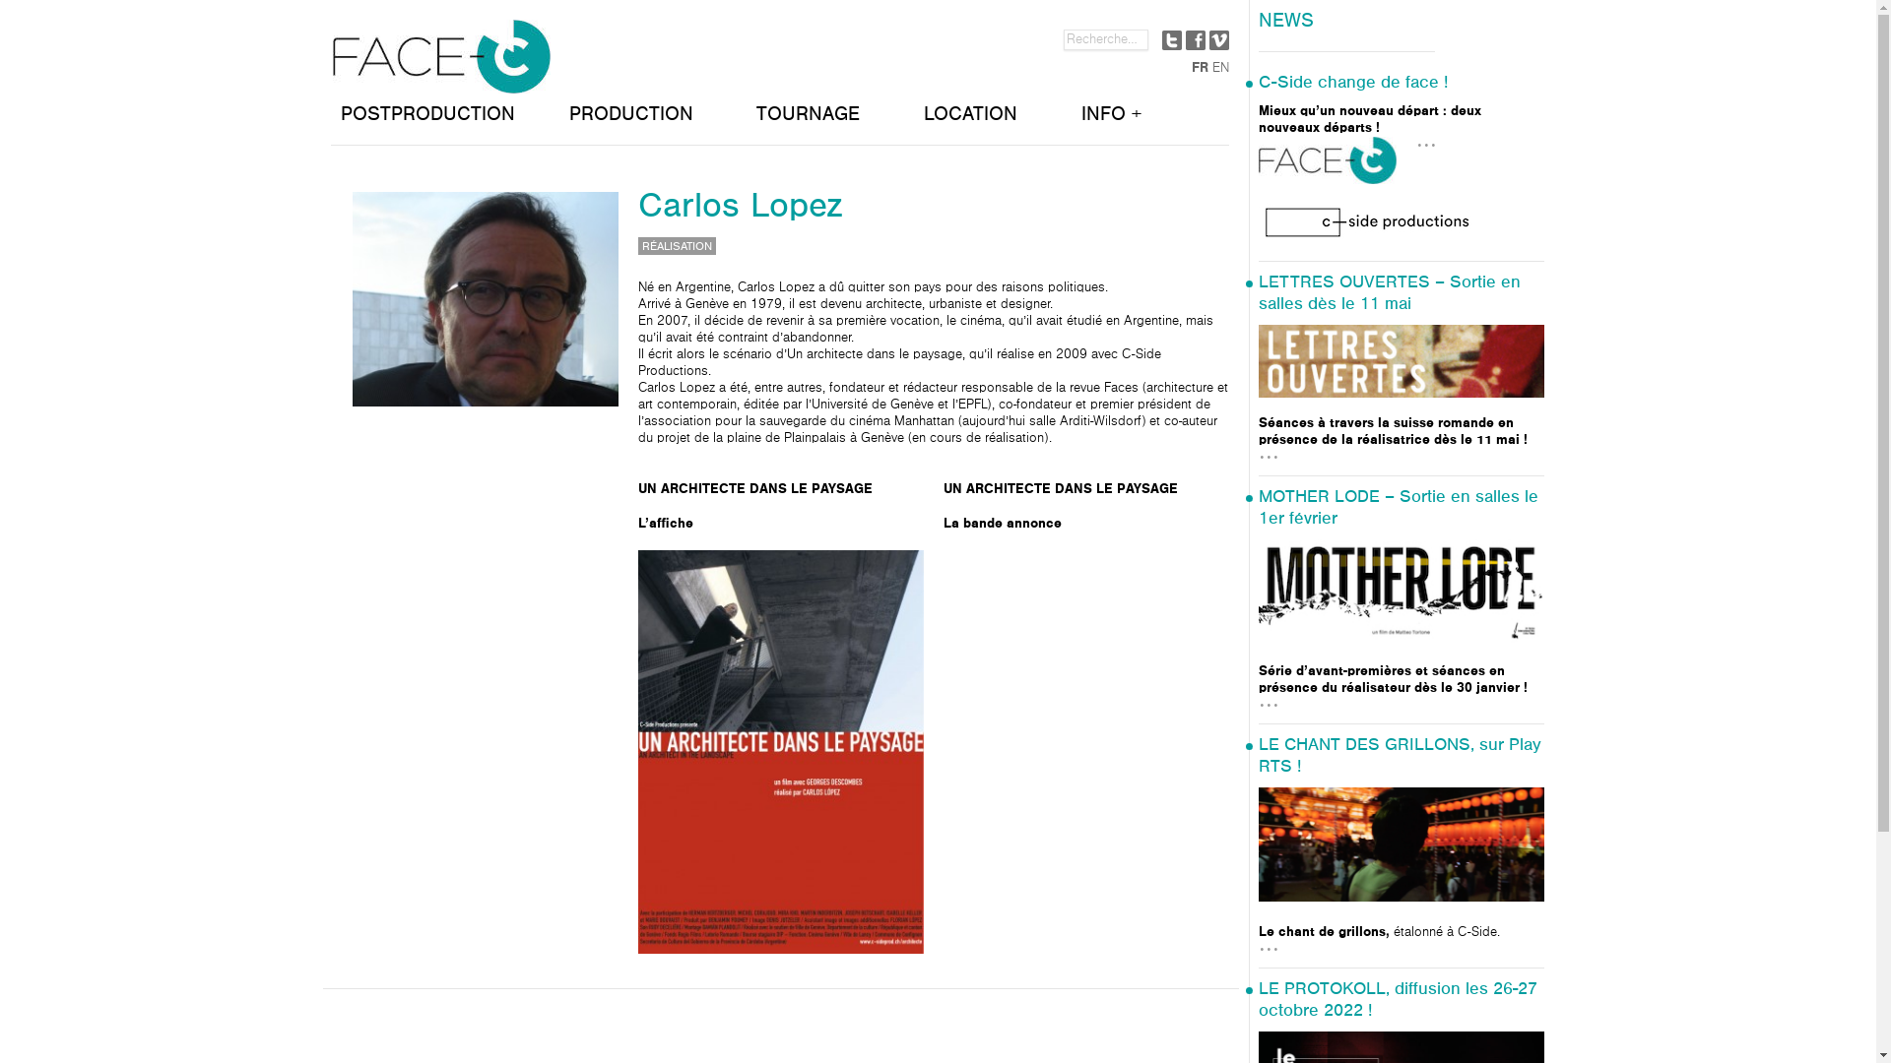 The image size is (1891, 1063). I want to click on Recherche, so click(38, 12).